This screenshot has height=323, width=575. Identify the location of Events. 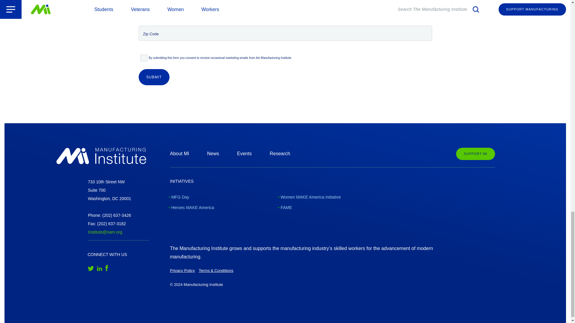
(244, 153).